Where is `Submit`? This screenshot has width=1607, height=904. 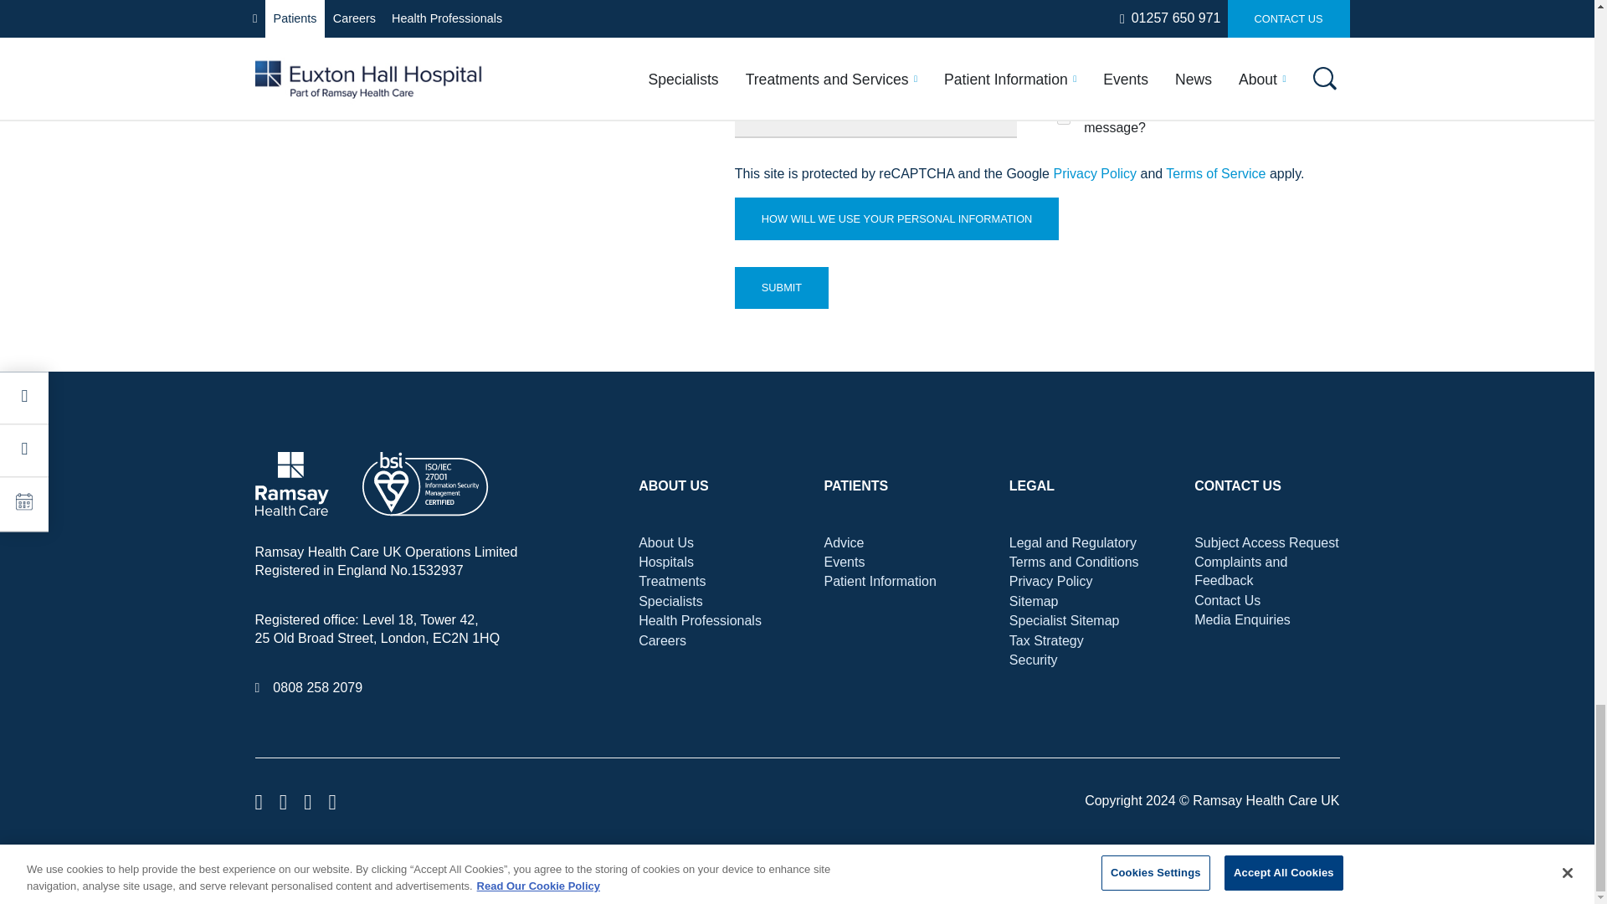 Submit is located at coordinates (782, 288).